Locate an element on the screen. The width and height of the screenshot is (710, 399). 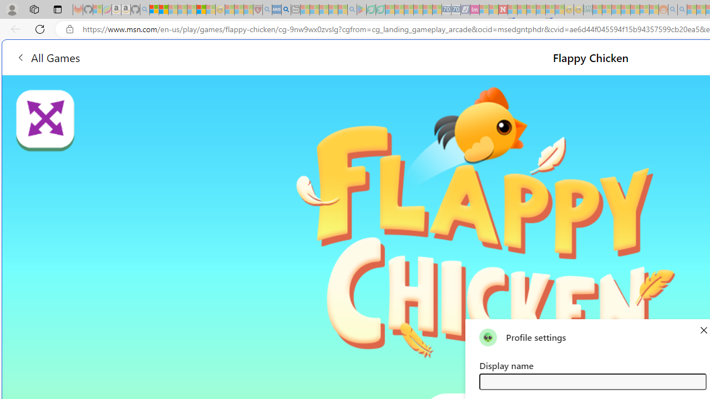
Microsoft Start - Sleeping is located at coordinates (692, 10).